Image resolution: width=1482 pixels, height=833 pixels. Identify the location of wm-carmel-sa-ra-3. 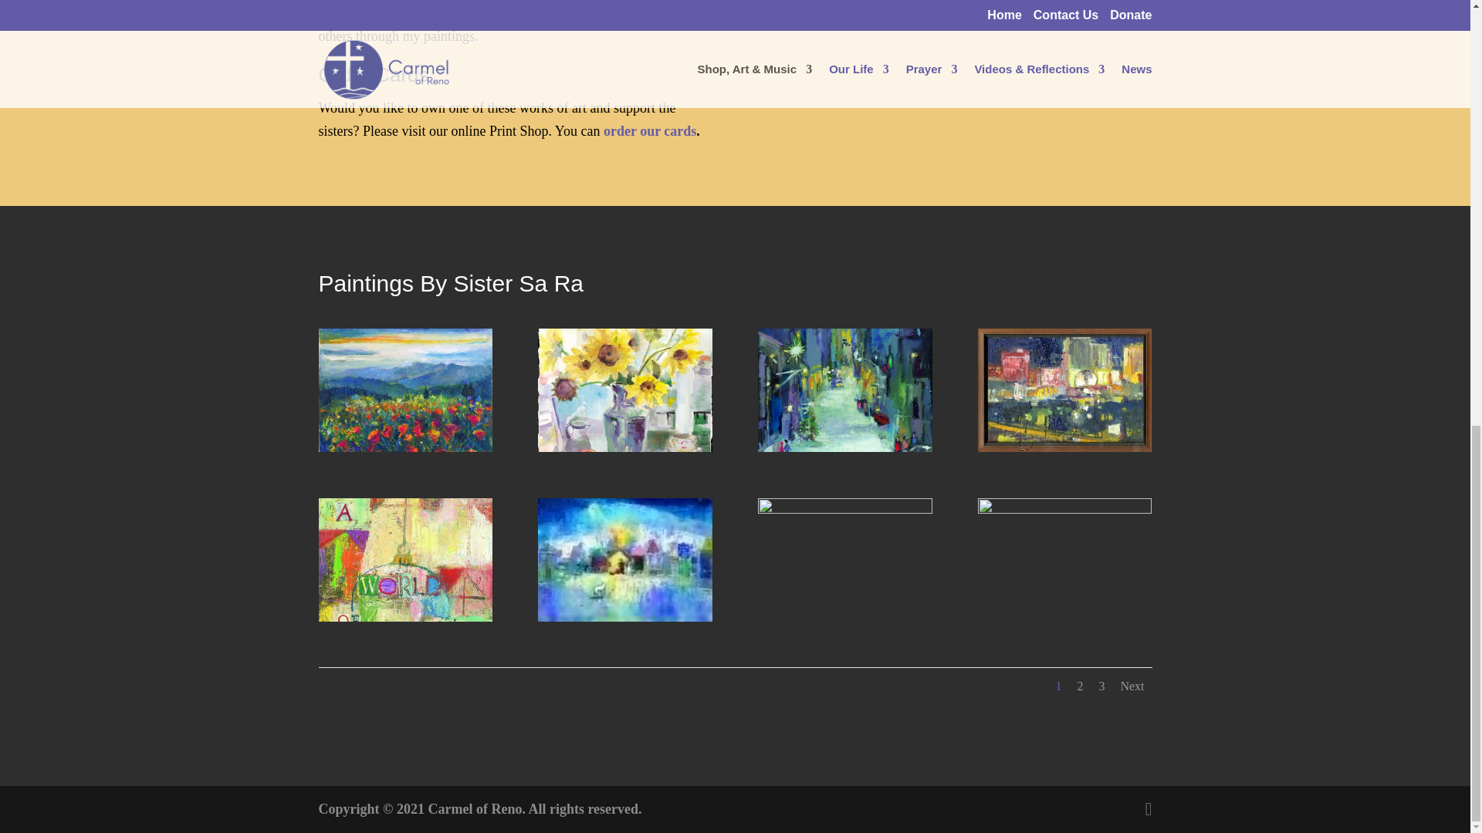
(844, 509).